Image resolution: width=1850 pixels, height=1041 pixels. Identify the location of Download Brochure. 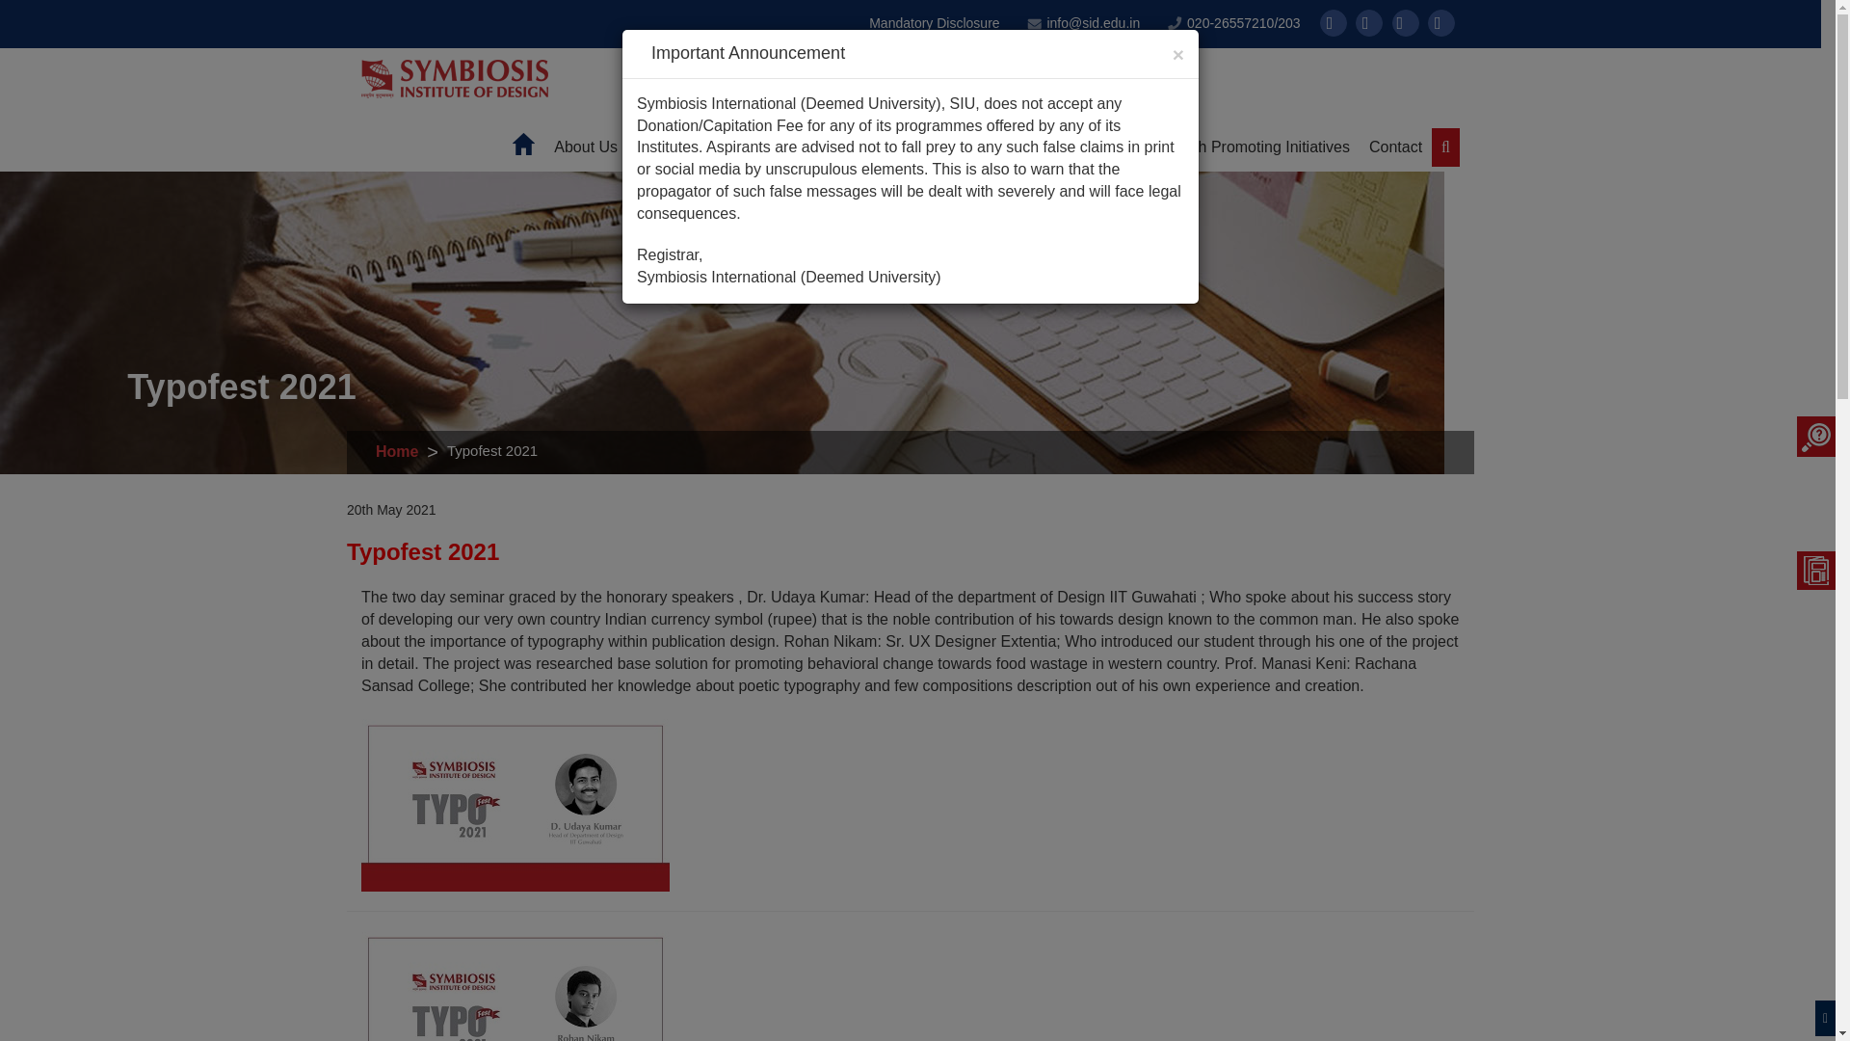
(1816, 570).